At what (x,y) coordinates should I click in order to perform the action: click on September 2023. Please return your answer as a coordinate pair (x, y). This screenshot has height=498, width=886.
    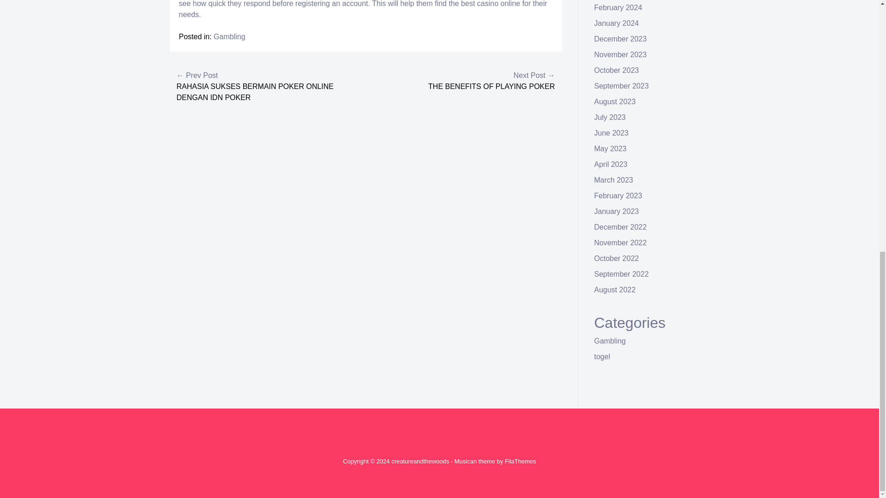
    Looking at the image, I should click on (621, 86).